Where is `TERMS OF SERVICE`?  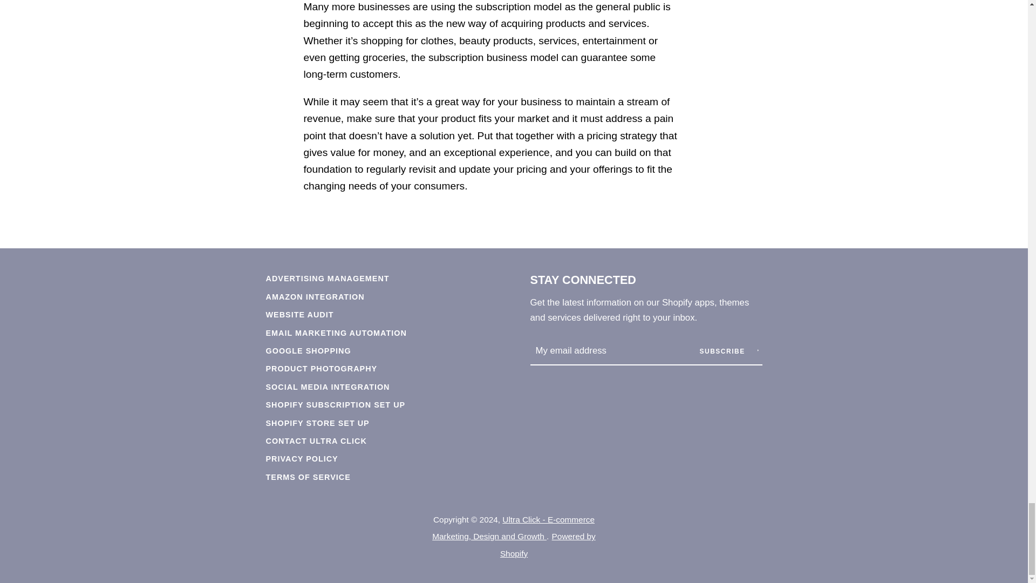
TERMS OF SERVICE is located at coordinates (308, 477).